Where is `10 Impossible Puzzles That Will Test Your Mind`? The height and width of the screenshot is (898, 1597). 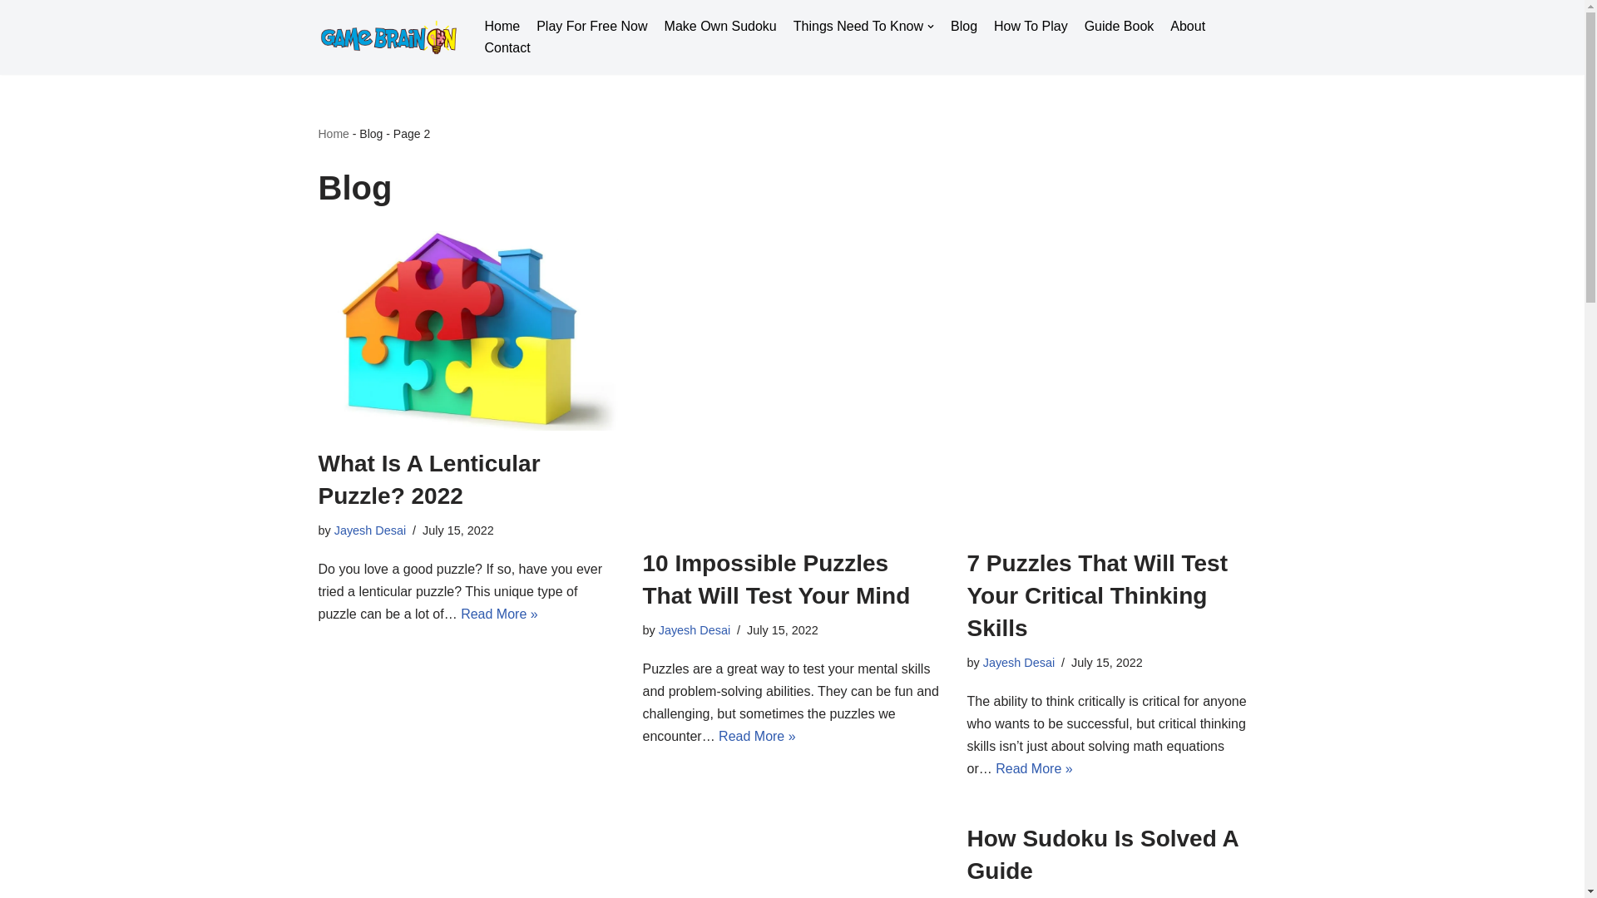 10 Impossible Puzzles That Will Test Your Mind is located at coordinates (792, 381).